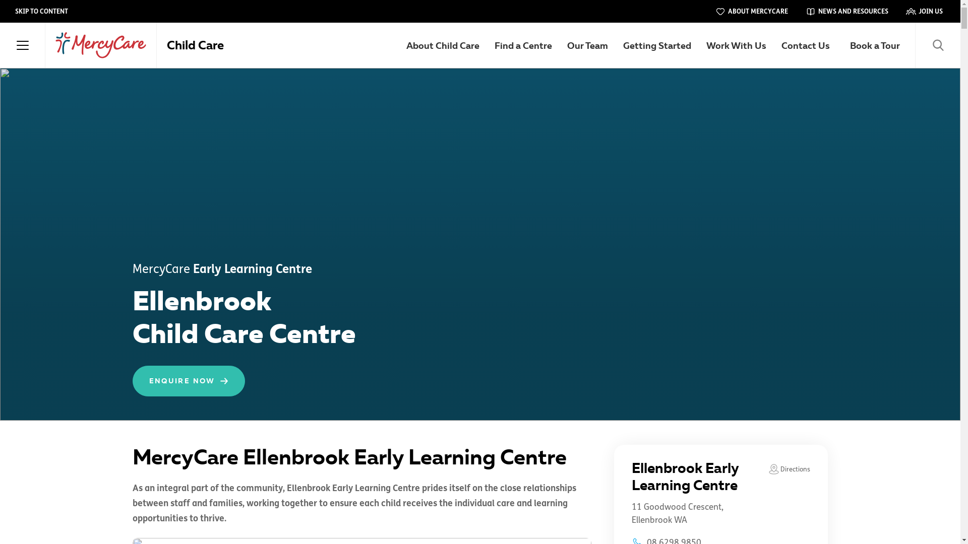  Describe the element at coordinates (588, 45) in the screenshot. I see `Our Team` at that location.